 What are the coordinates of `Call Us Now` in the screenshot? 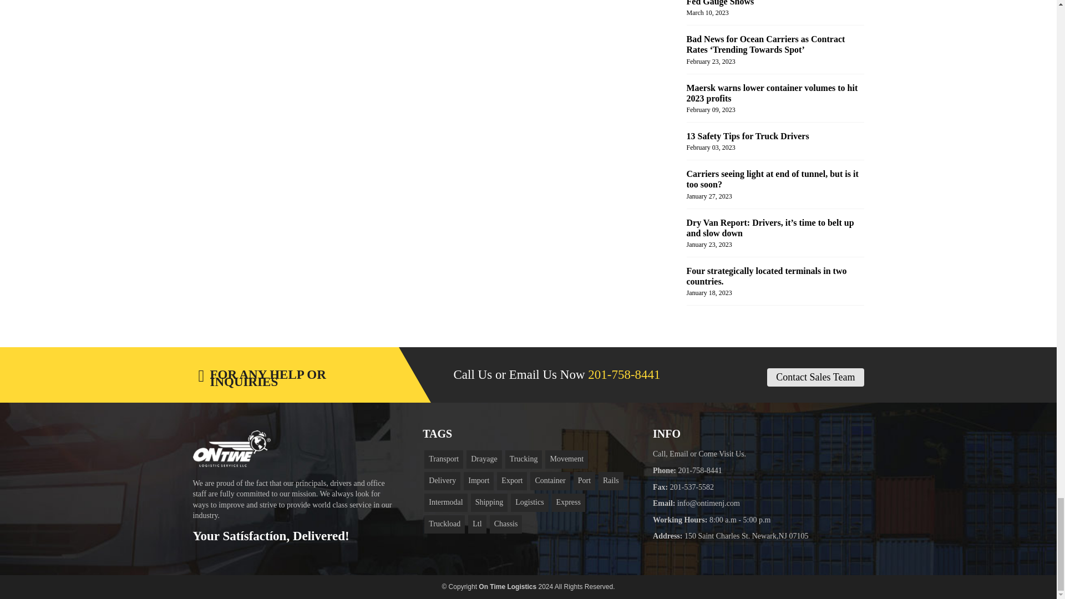 It's located at (700, 470).